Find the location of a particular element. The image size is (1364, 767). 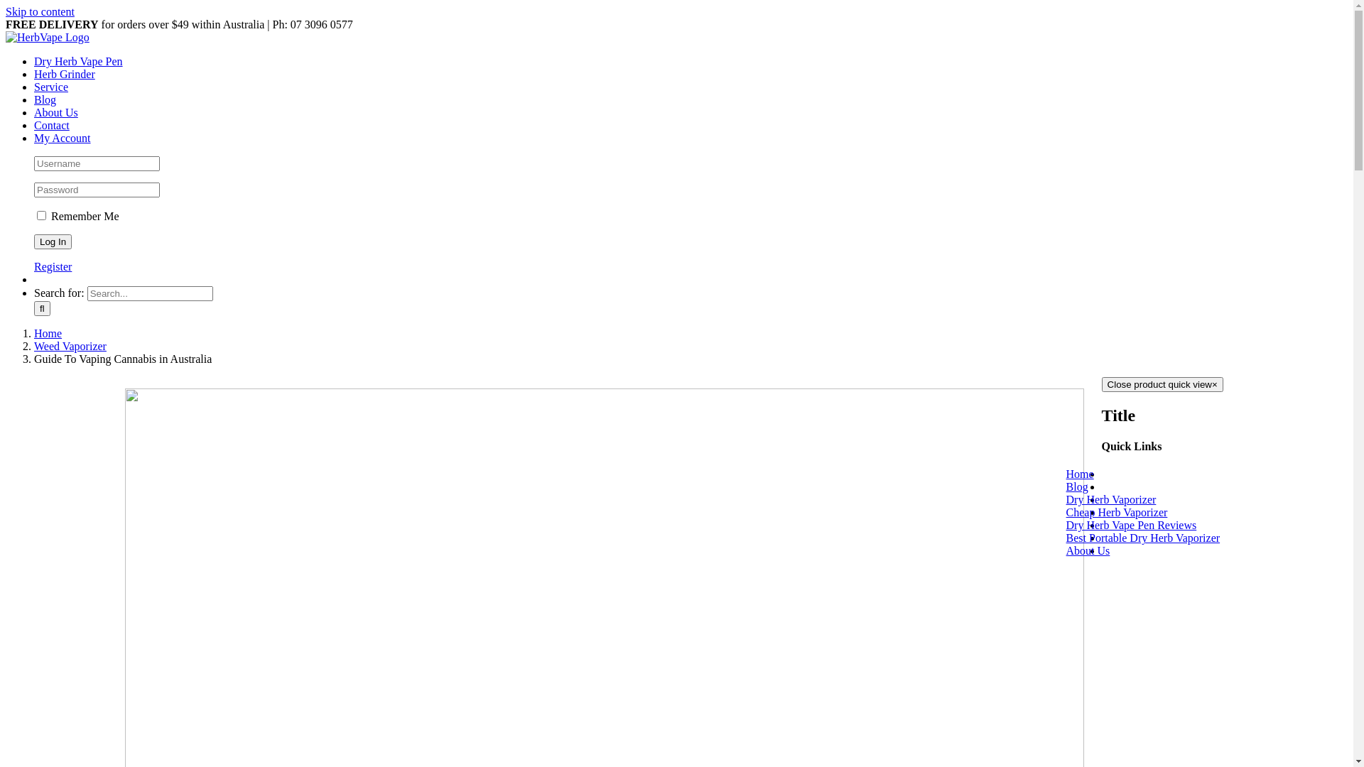

Weed Vaporizer is located at coordinates (70, 347).